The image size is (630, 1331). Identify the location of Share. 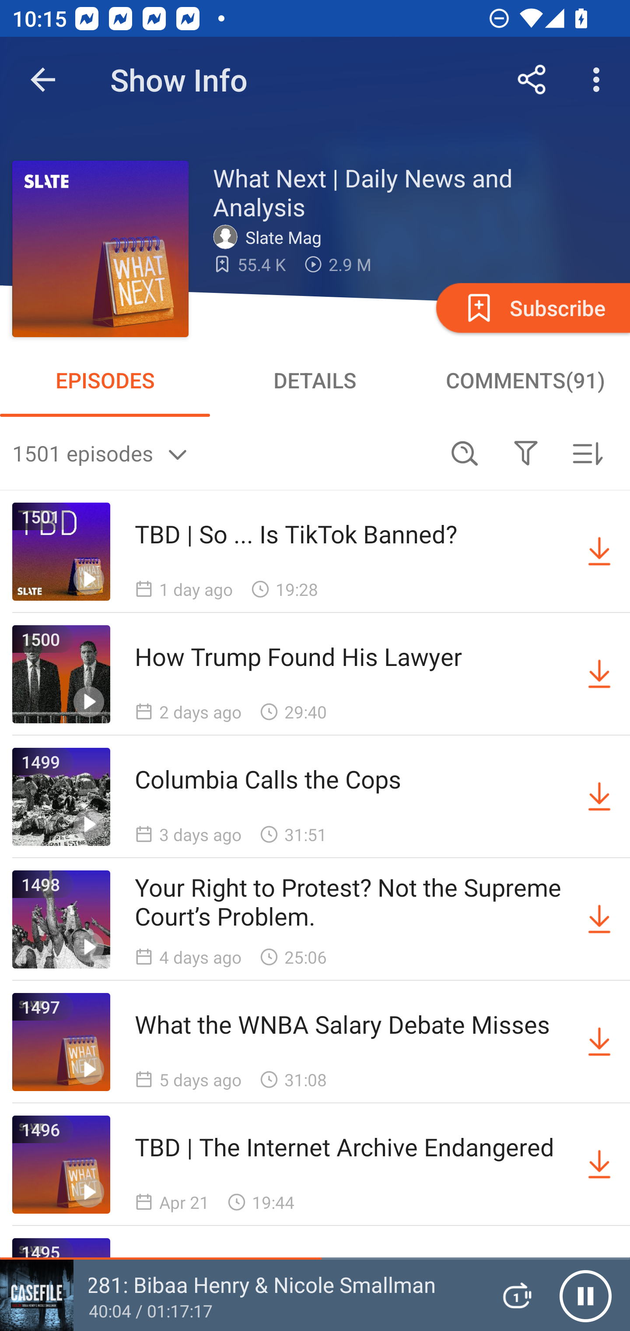
(532, 80).